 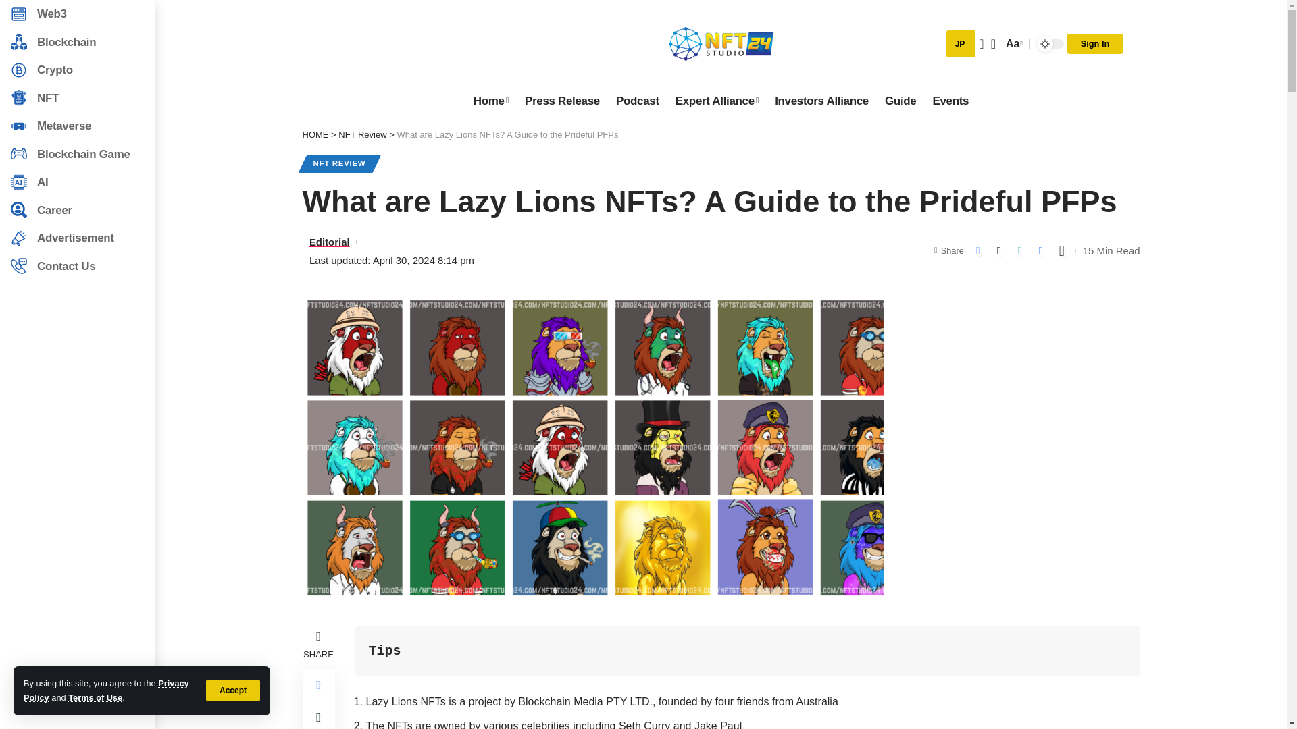 What do you see at coordinates (1013, 43) in the screenshot?
I see `Home` at bounding box center [1013, 43].